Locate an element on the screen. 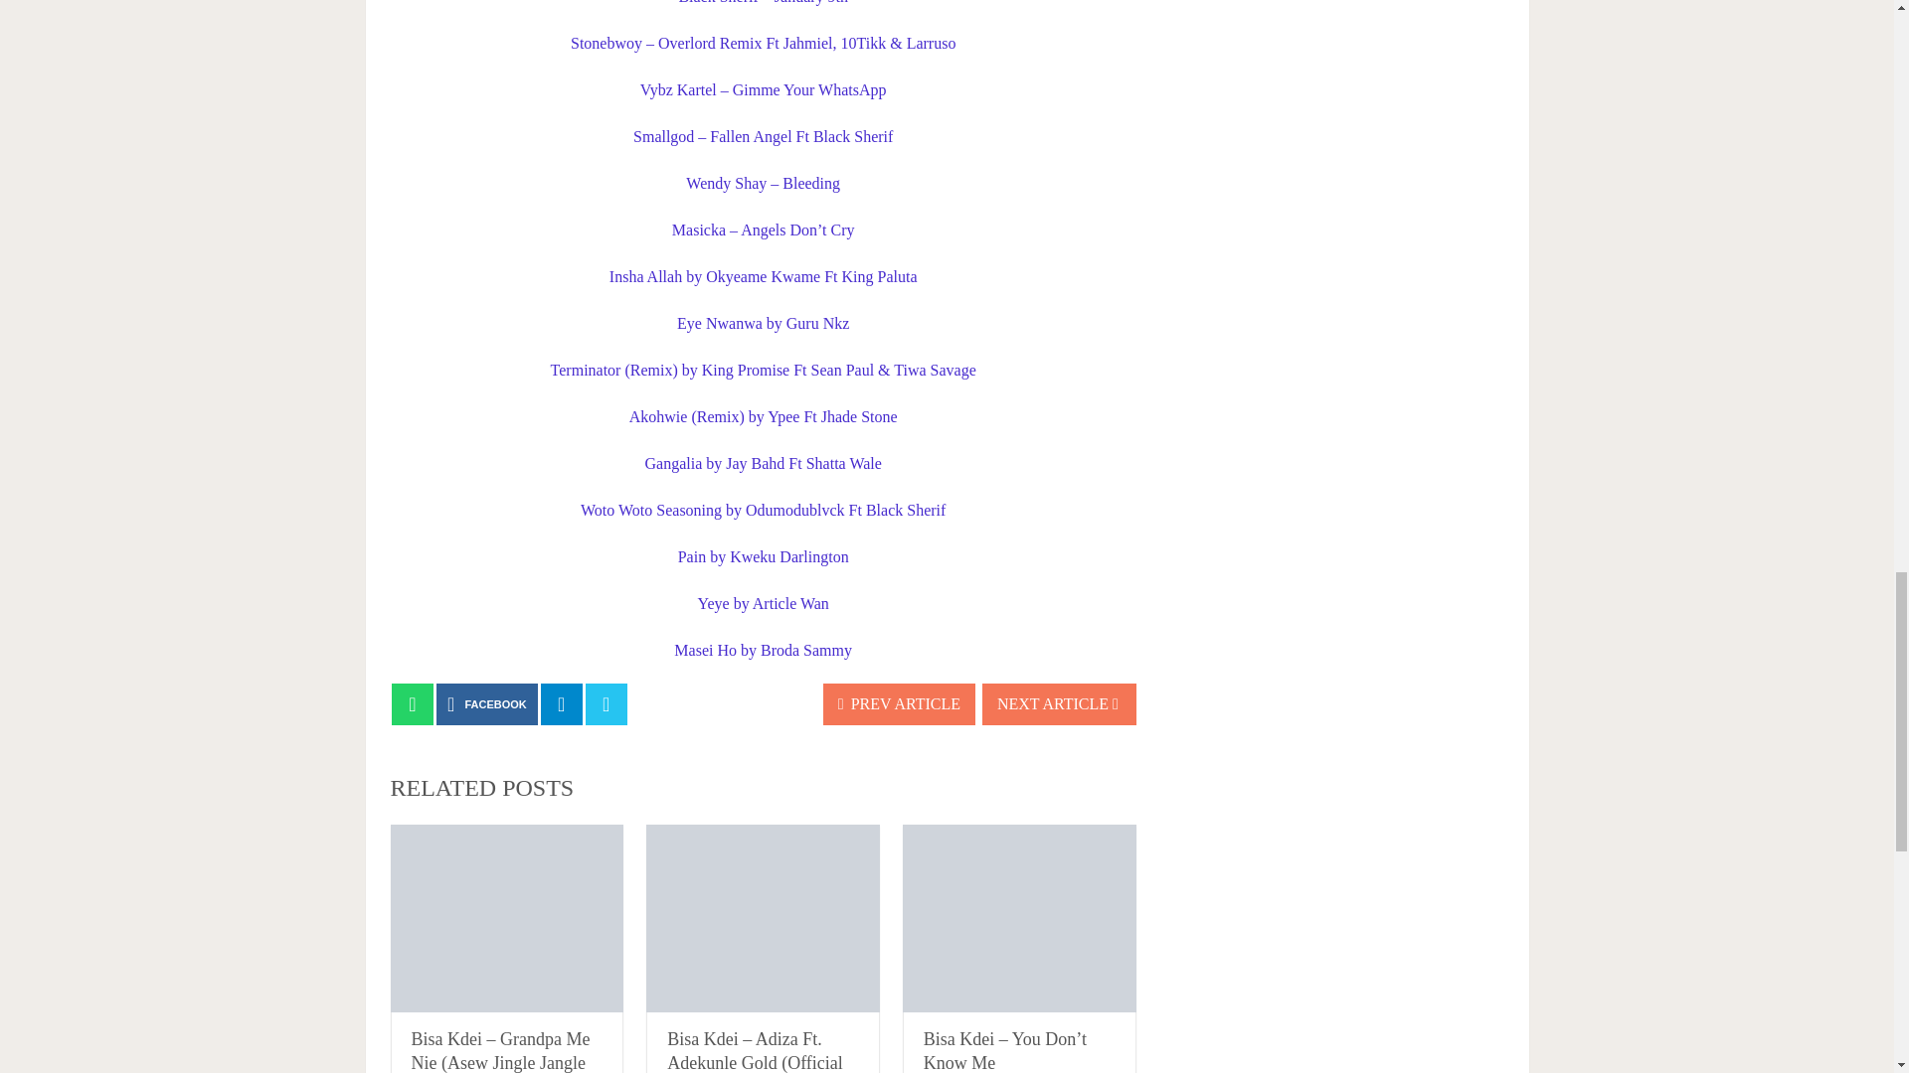  FACEBOOK is located at coordinates (487, 703).